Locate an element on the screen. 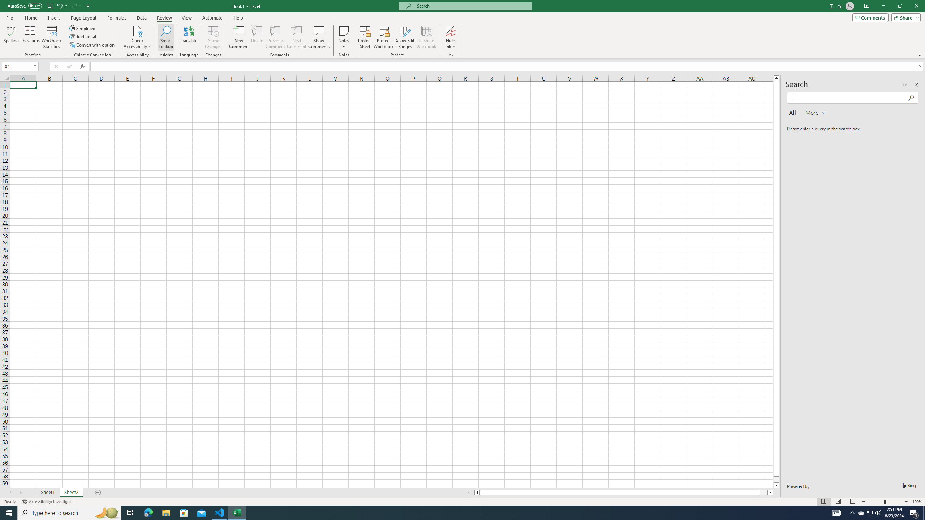  Protect Sheet... is located at coordinates (365, 37).